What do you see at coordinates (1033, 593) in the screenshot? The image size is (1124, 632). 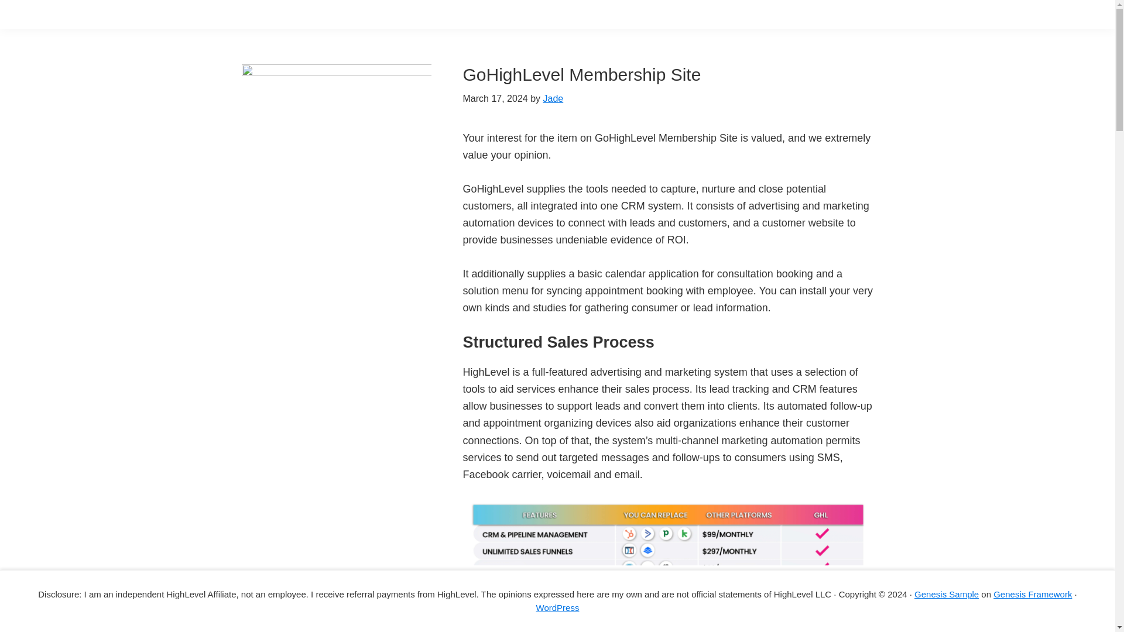 I see `Genesis Framework` at bounding box center [1033, 593].